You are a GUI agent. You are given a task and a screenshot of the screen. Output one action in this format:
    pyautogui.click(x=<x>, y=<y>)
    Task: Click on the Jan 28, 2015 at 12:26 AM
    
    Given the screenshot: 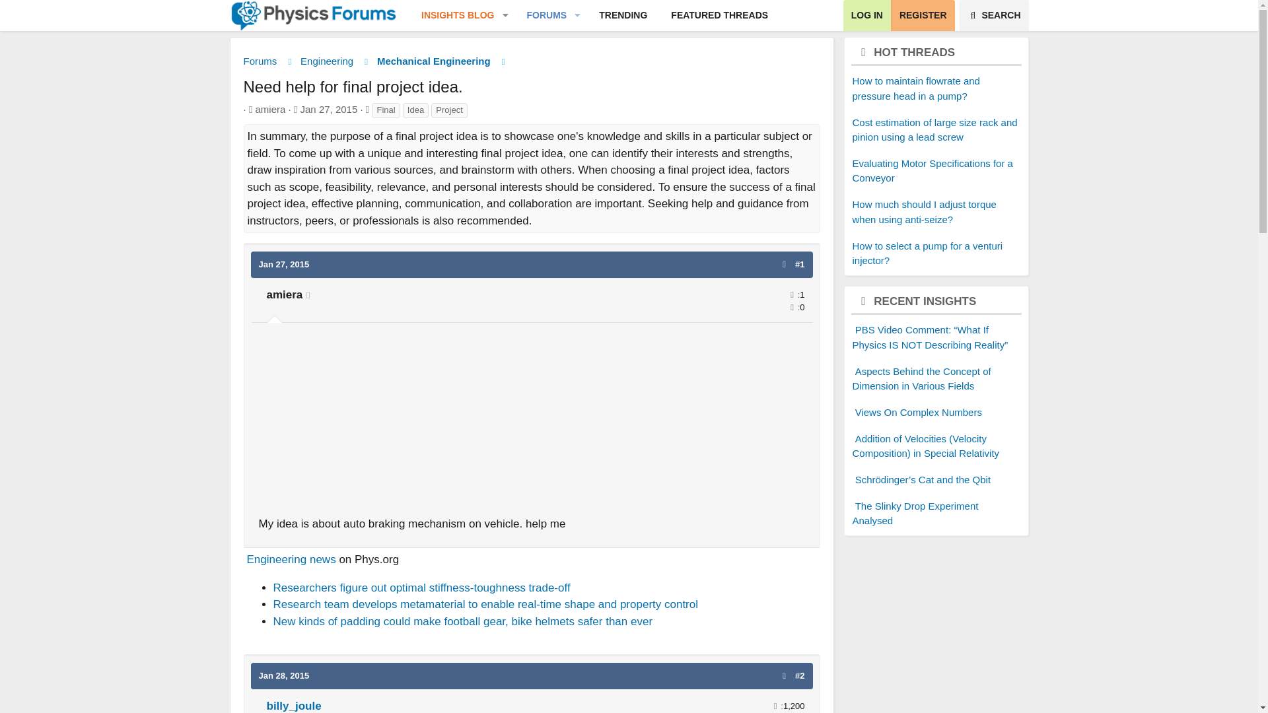 What is the action you would take?
    pyautogui.click(x=284, y=676)
    